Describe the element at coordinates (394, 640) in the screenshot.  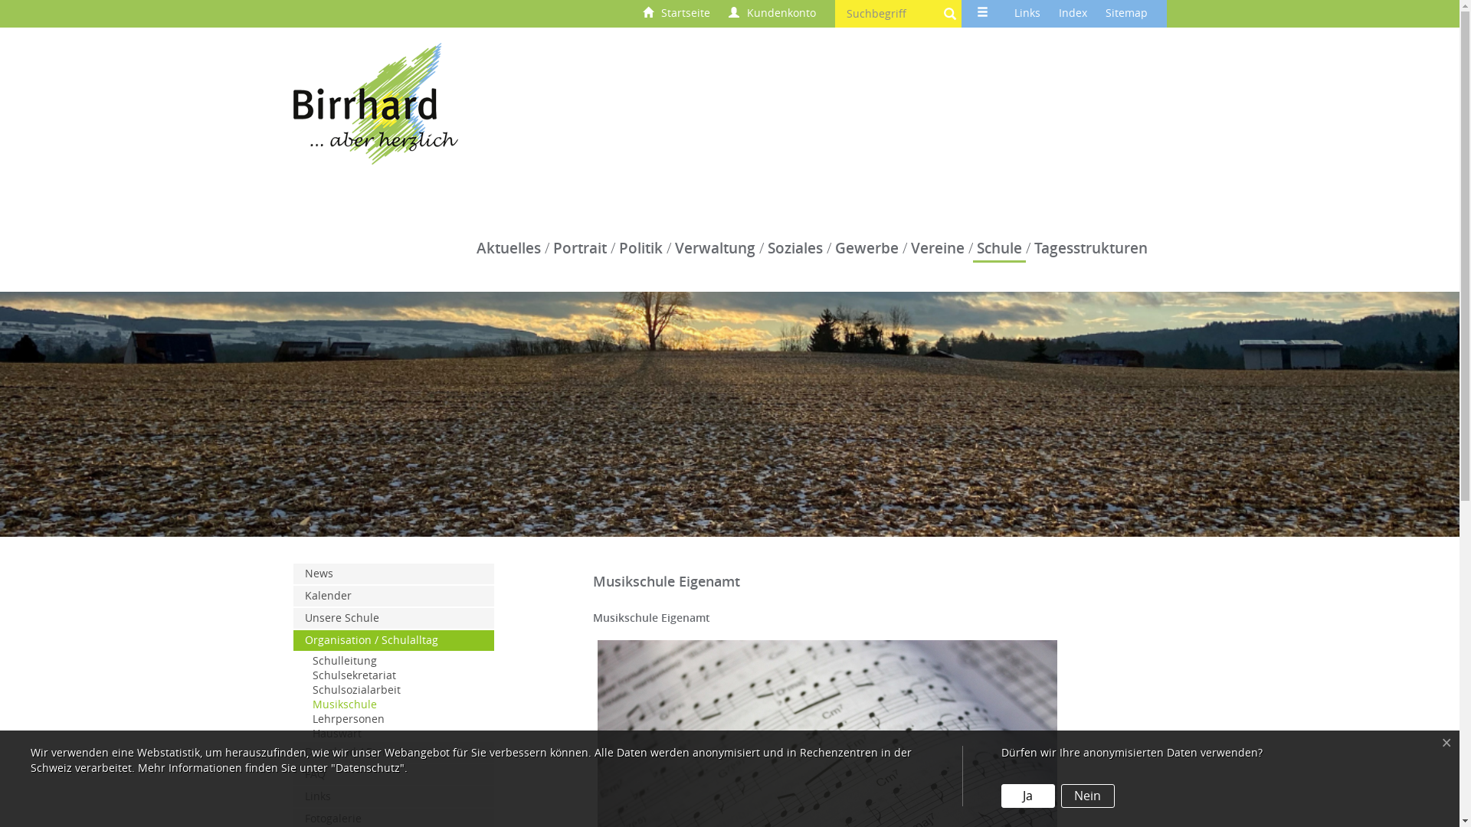
I see `Organisation / Schulalltag` at that location.